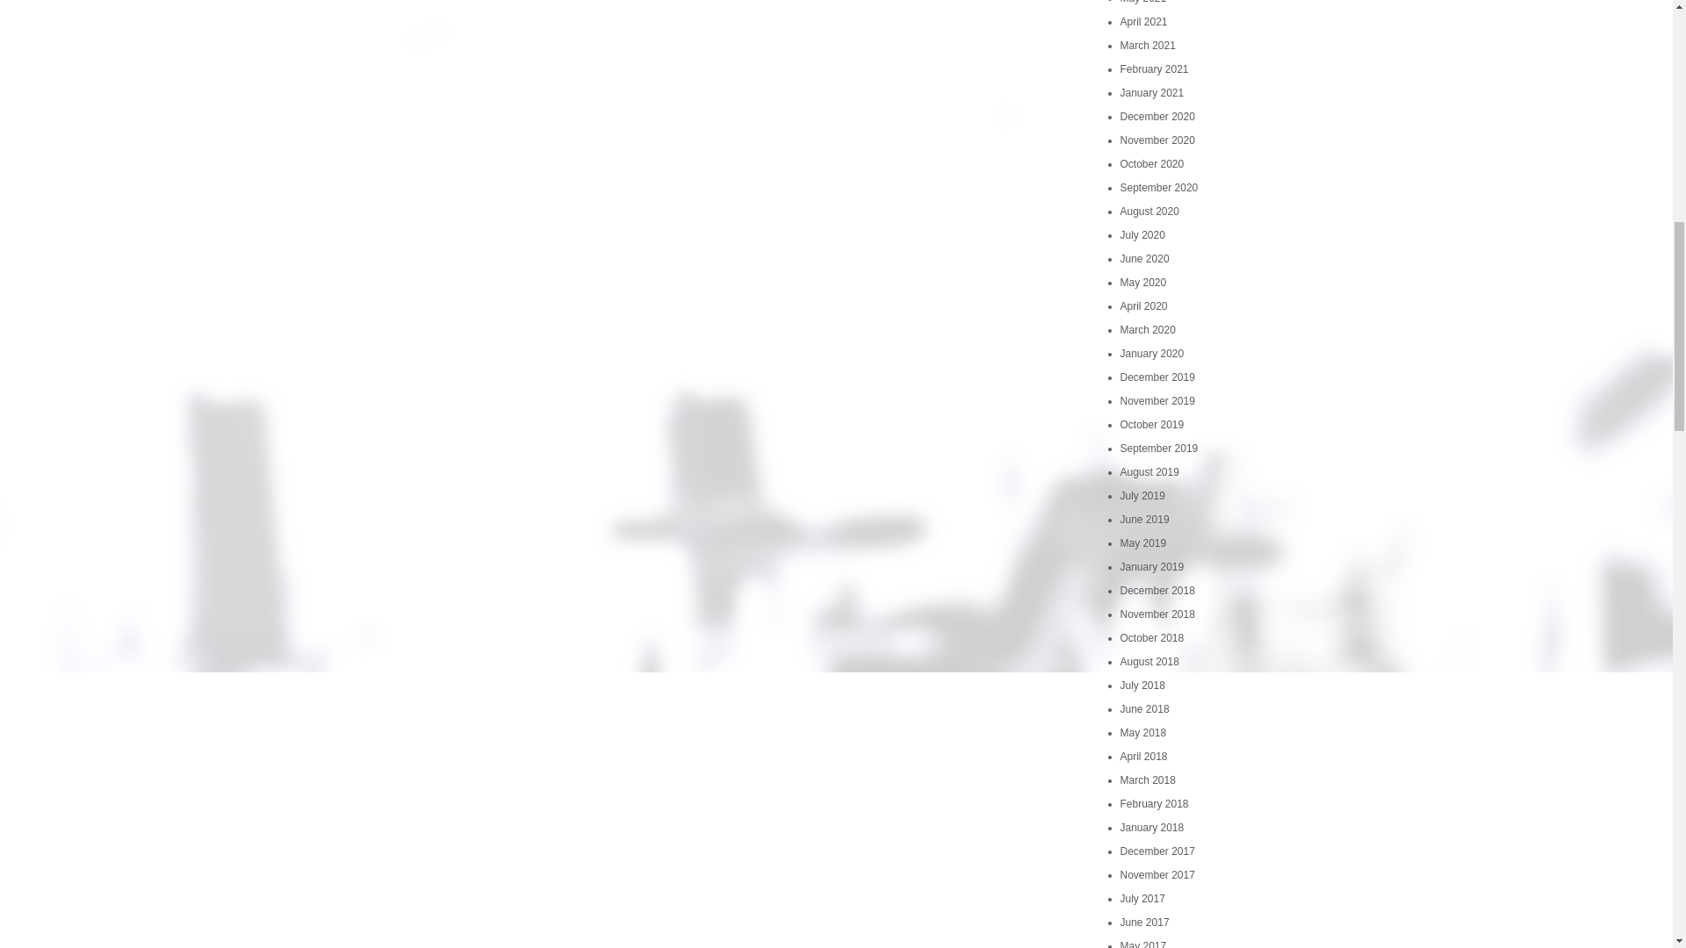 The width and height of the screenshot is (1686, 948). Describe the element at coordinates (1157, 117) in the screenshot. I see `December 2020` at that location.